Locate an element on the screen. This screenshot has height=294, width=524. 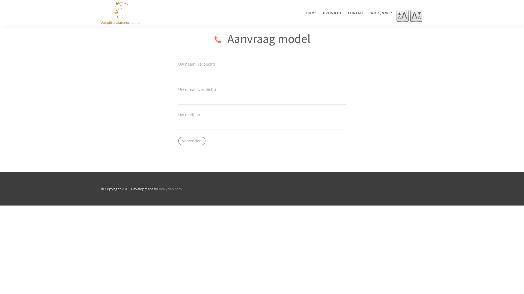
CONTACT is located at coordinates (356, 17).